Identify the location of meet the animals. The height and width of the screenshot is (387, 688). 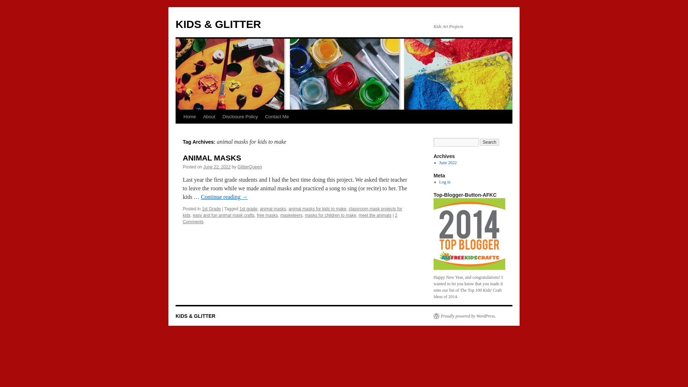
(375, 215).